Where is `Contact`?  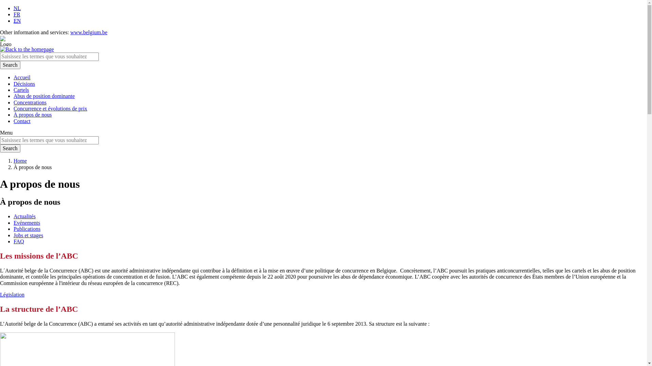
Contact is located at coordinates (22, 121).